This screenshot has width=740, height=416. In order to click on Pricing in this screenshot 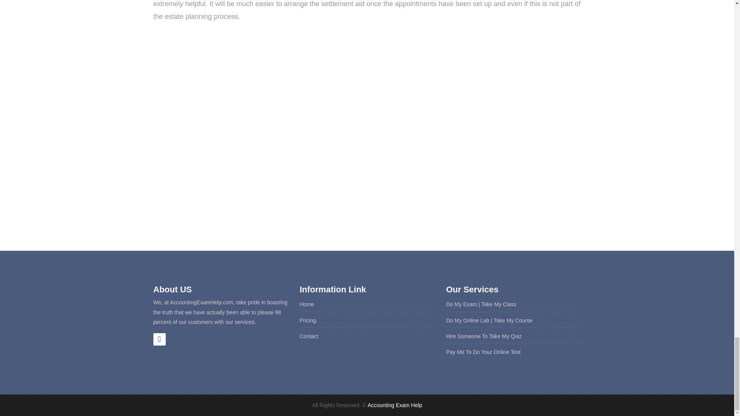, I will do `click(308, 320)`.